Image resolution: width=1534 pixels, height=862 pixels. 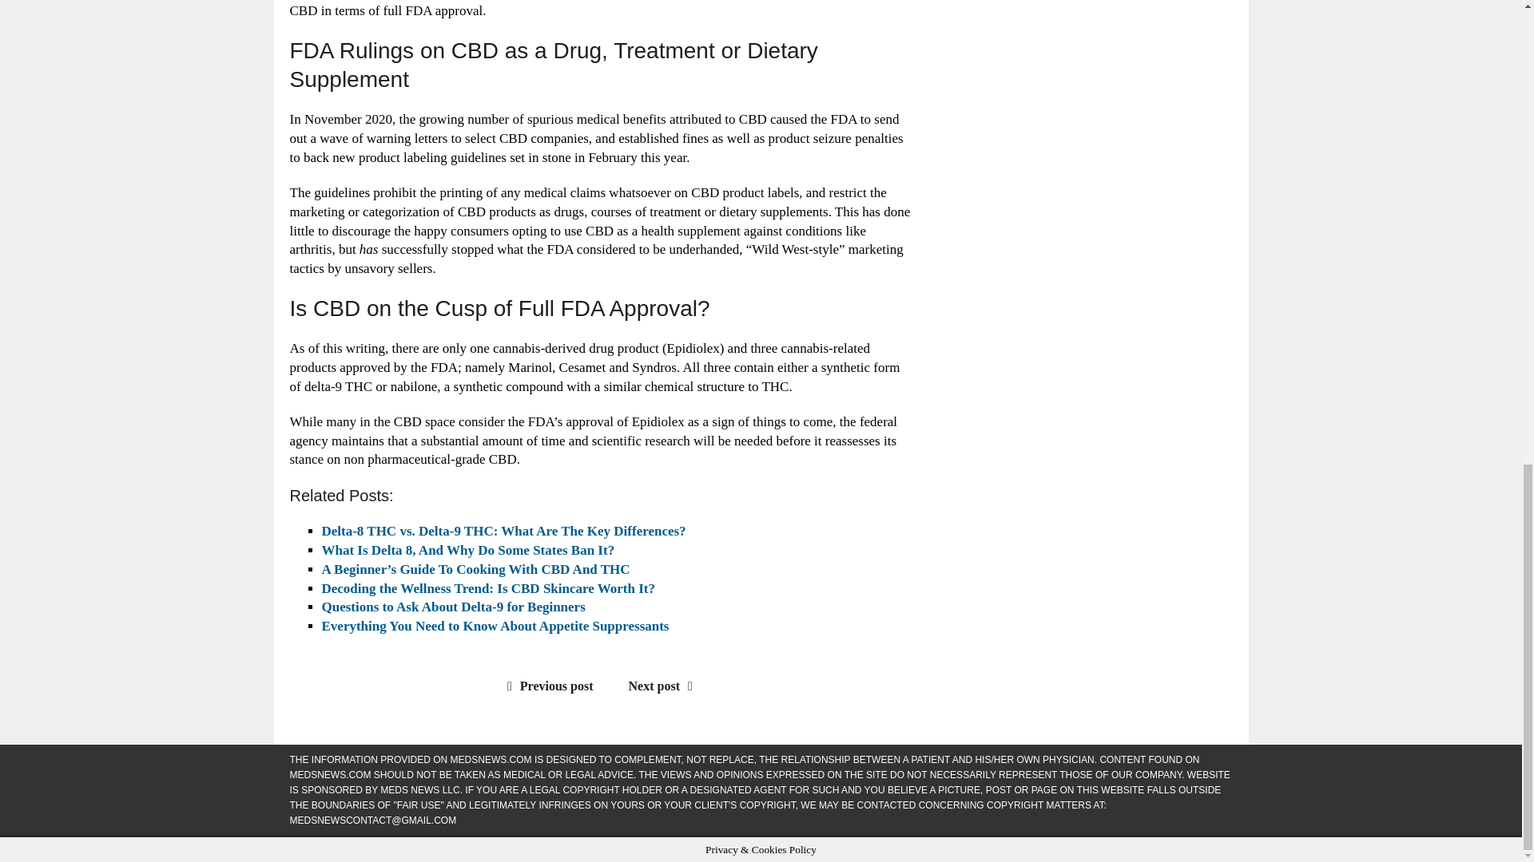 I want to click on Next post, so click(x=665, y=686).